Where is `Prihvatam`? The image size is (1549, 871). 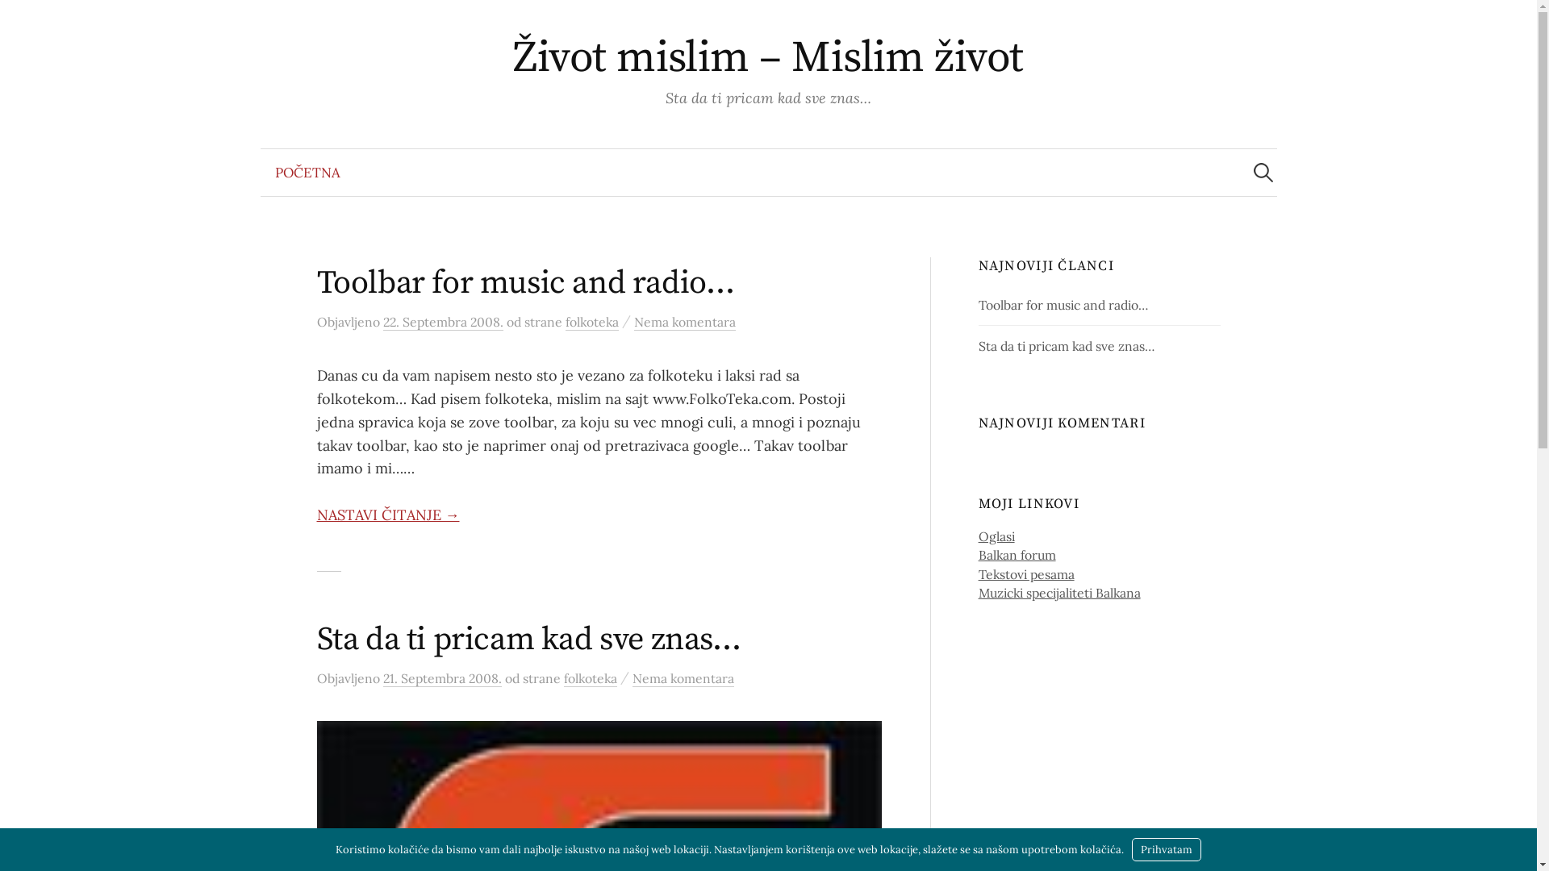 Prihvatam is located at coordinates (1167, 850).